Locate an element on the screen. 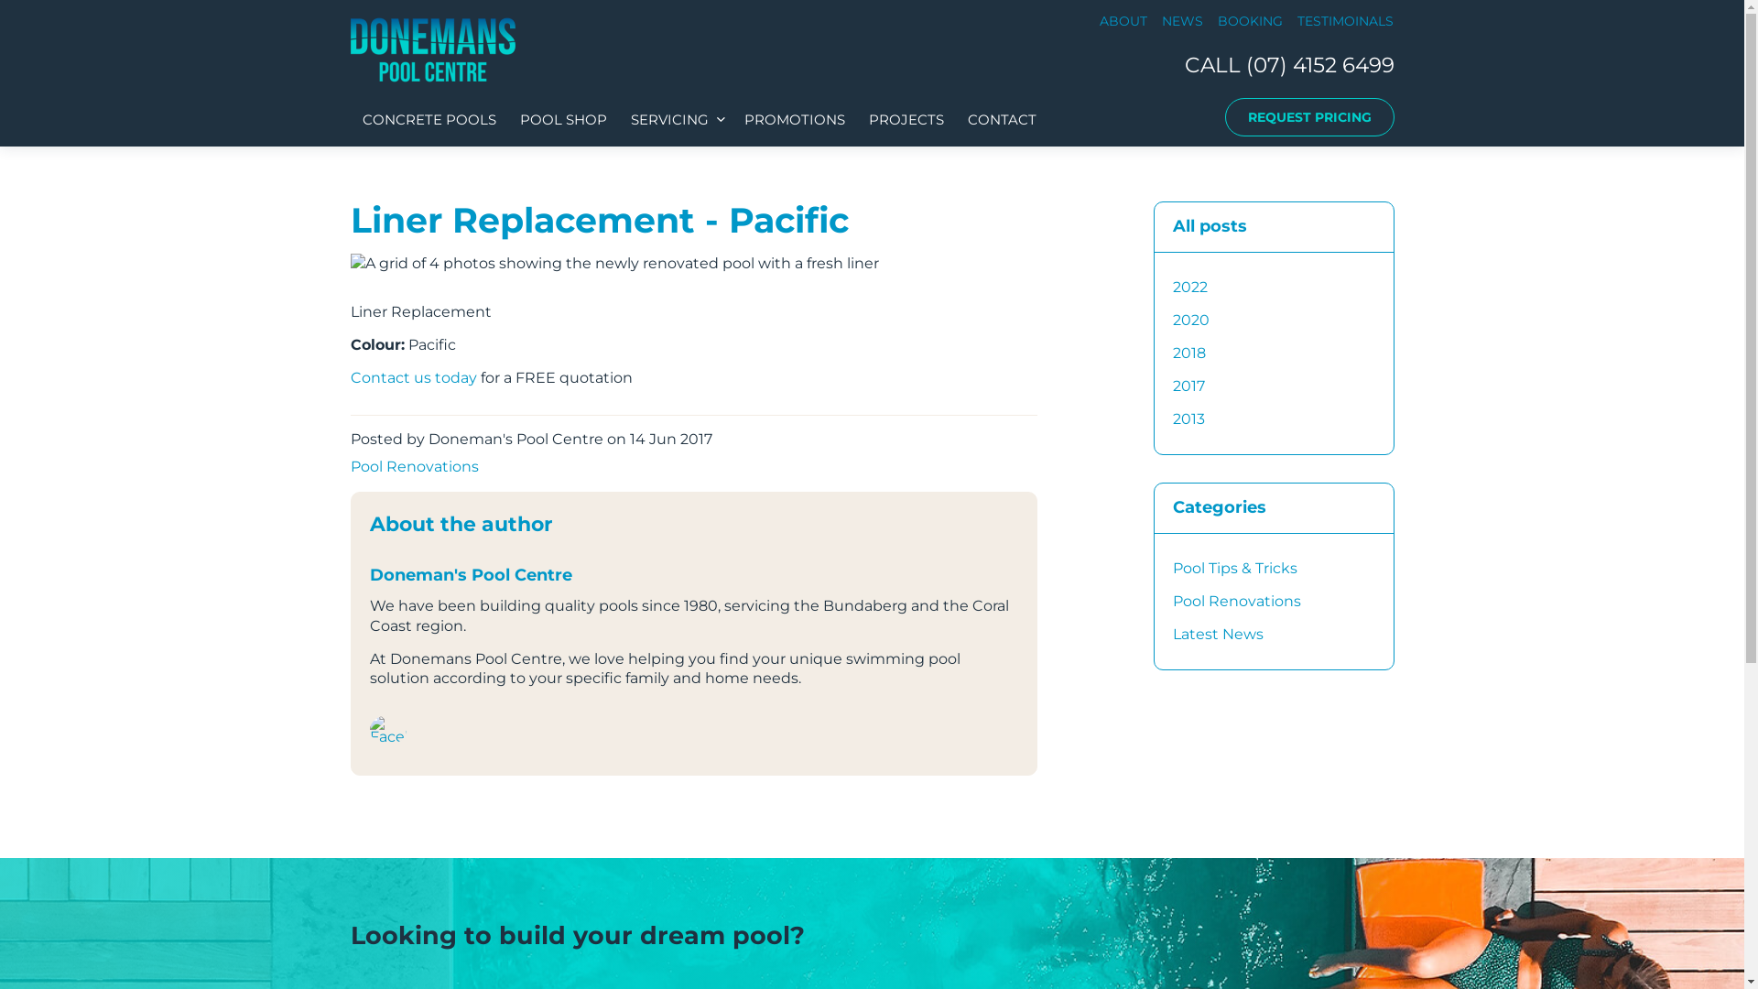 The image size is (1758, 989). All posts is located at coordinates (1275, 227).